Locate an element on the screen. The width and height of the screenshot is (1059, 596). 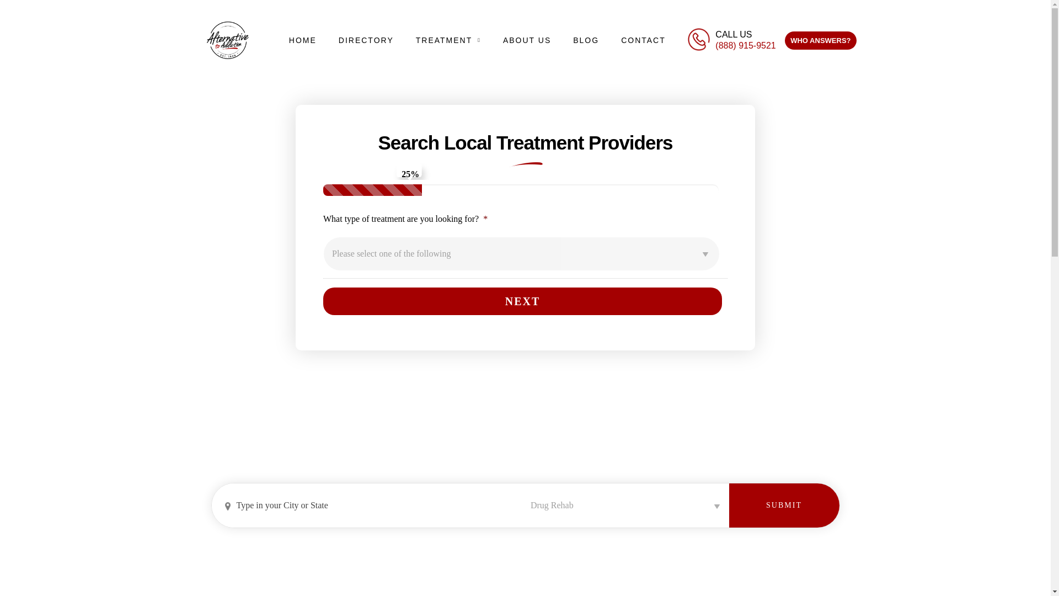
CONTACT is located at coordinates (643, 40).